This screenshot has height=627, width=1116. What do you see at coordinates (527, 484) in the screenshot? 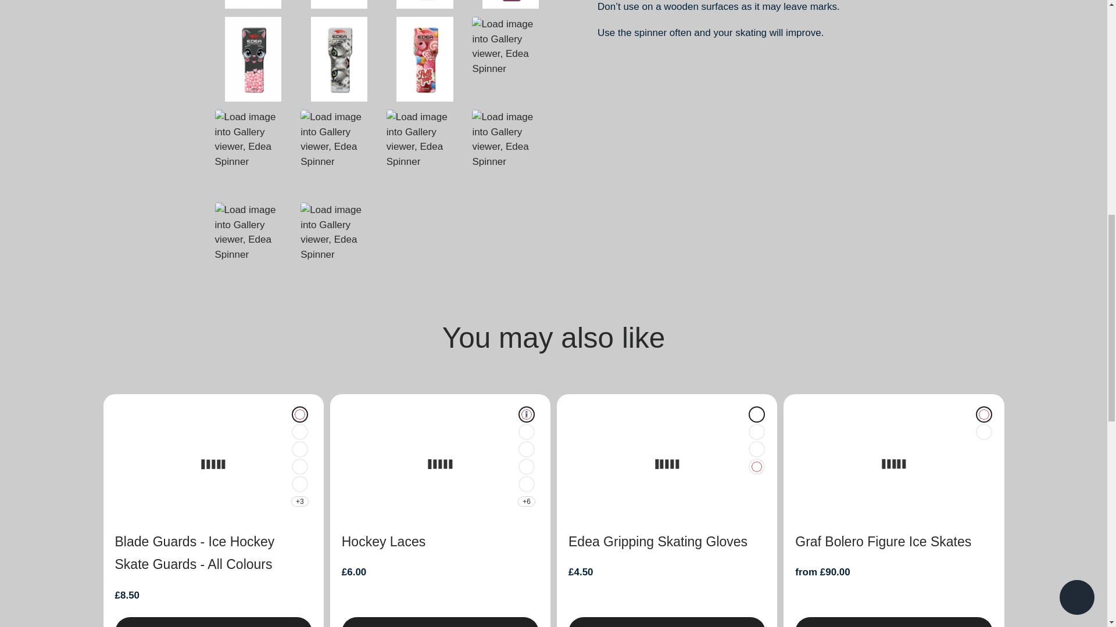
I see `Lime` at bounding box center [527, 484].